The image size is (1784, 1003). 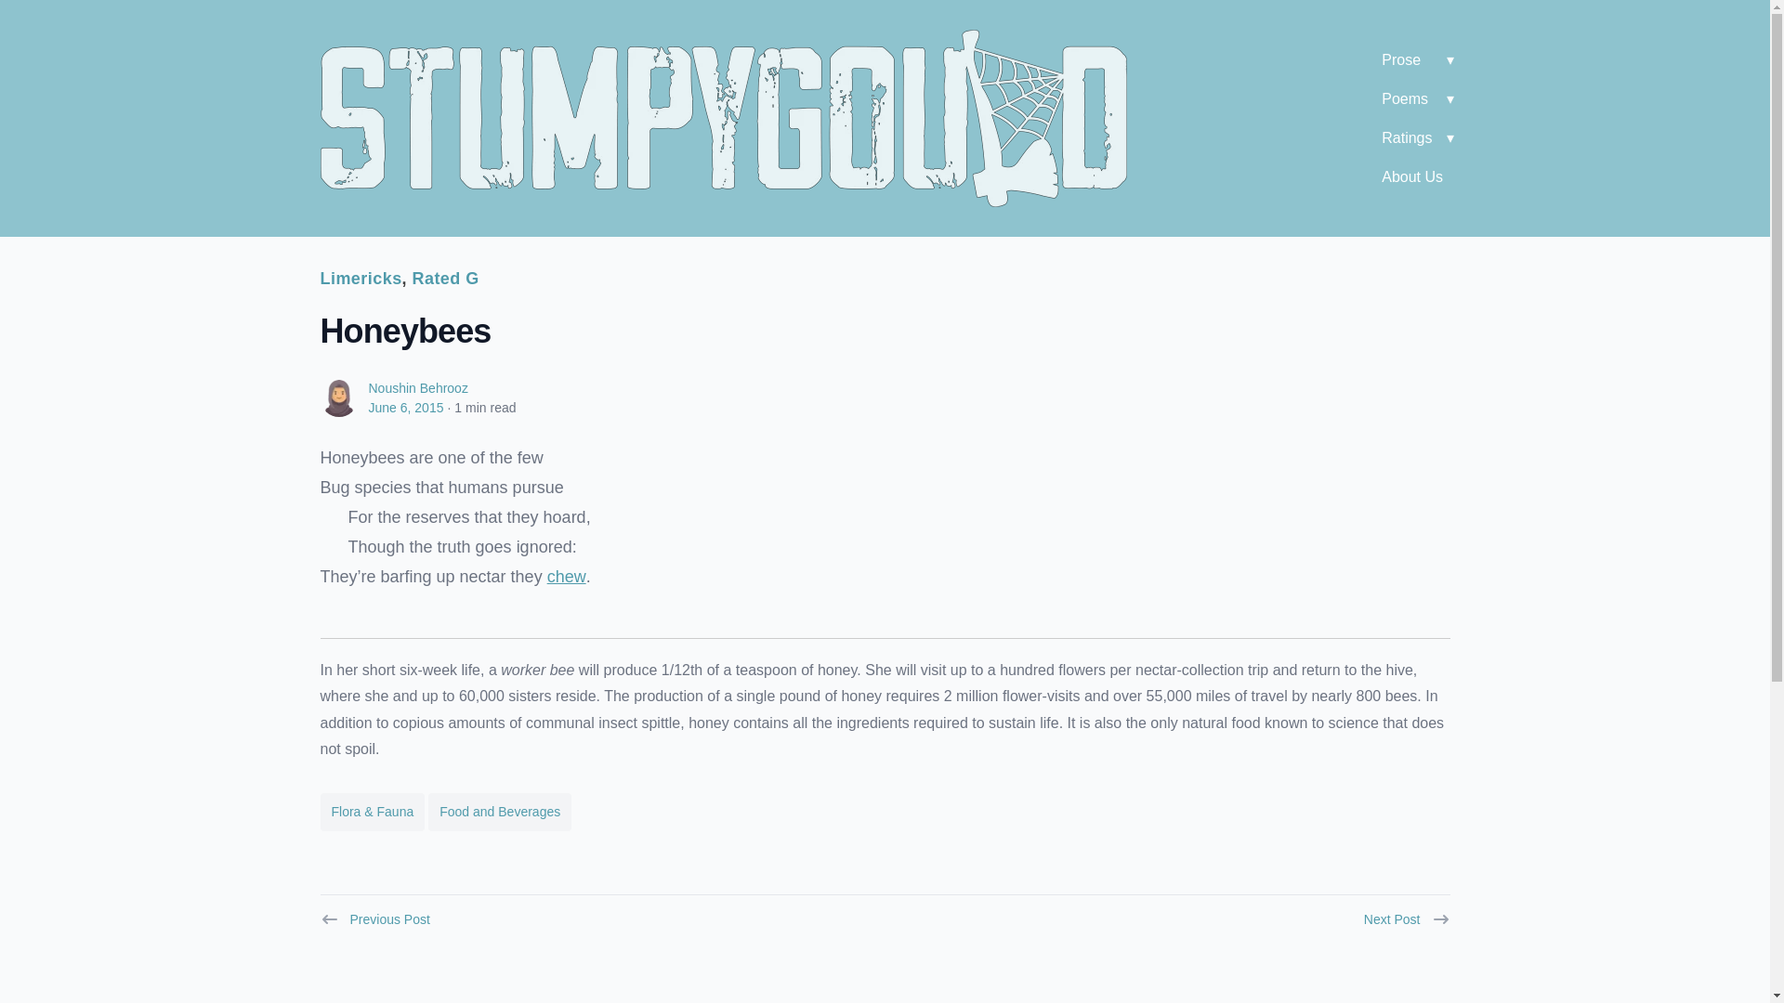 What do you see at coordinates (1415, 99) in the screenshot?
I see `Poems` at bounding box center [1415, 99].